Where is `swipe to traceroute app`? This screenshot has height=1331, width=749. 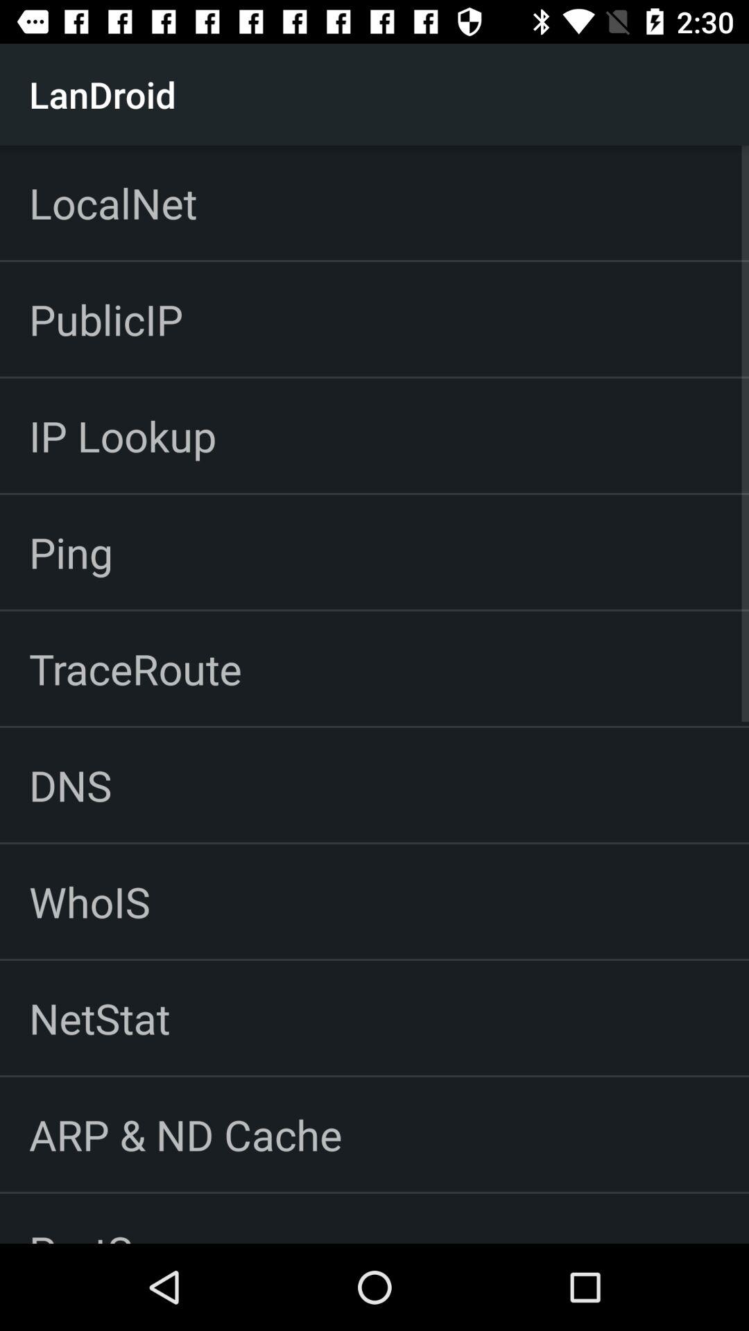 swipe to traceroute app is located at coordinates (135, 668).